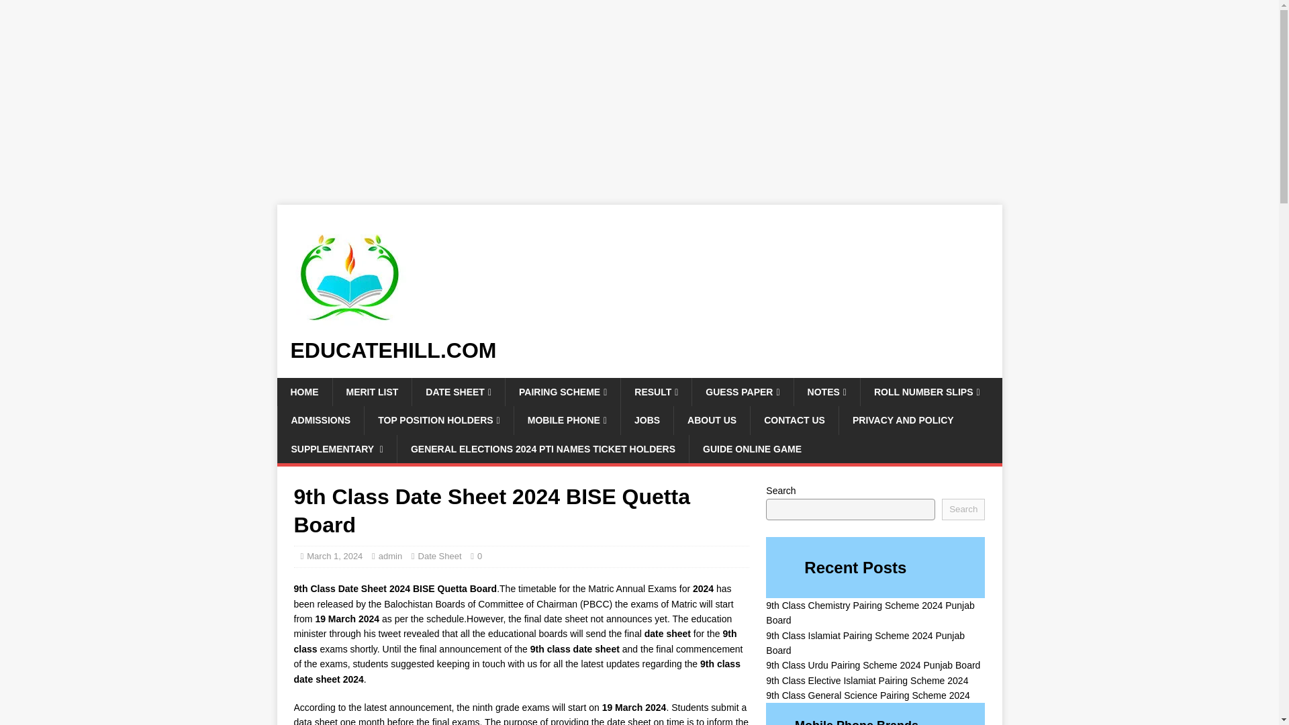 This screenshot has height=725, width=1289. Describe the element at coordinates (639, 350) in the screenshot. I see `Educatehill.Com` at that location.